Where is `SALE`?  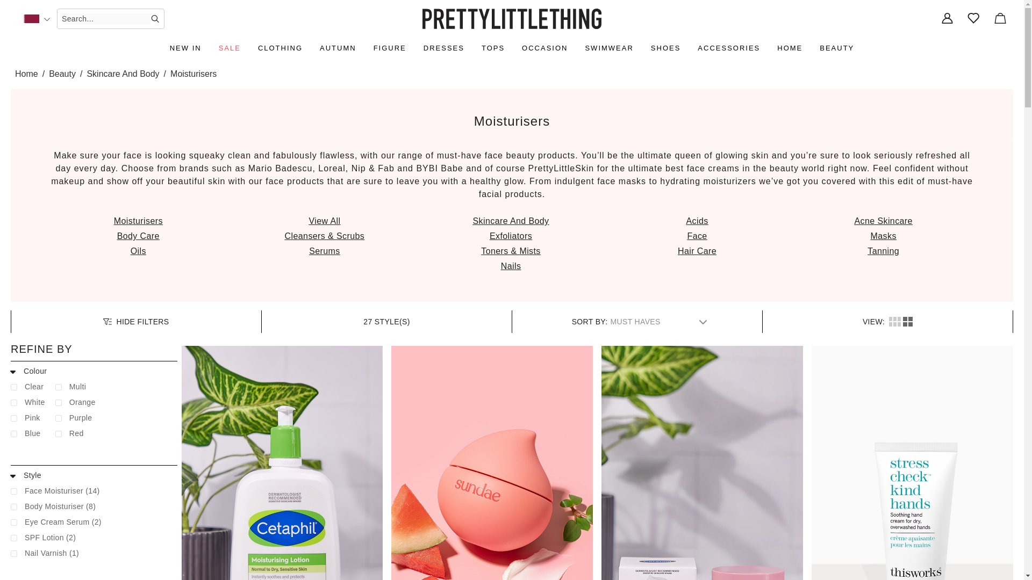
SALE is located at coordinates (230, 48).